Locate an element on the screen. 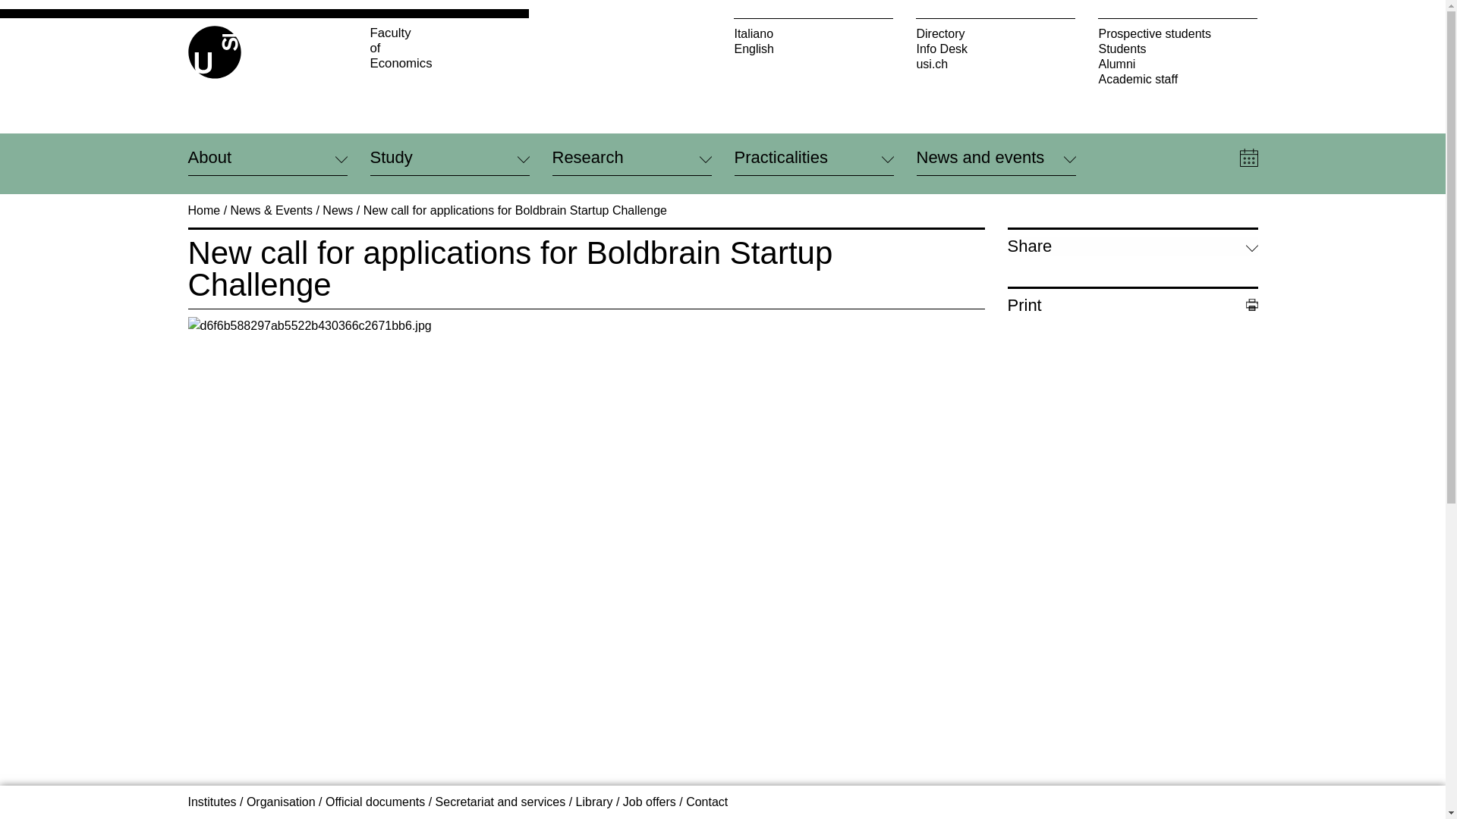 The height and width of the screenshot is (819, 1457). Prospective students is located at coordinates (1178, 33).